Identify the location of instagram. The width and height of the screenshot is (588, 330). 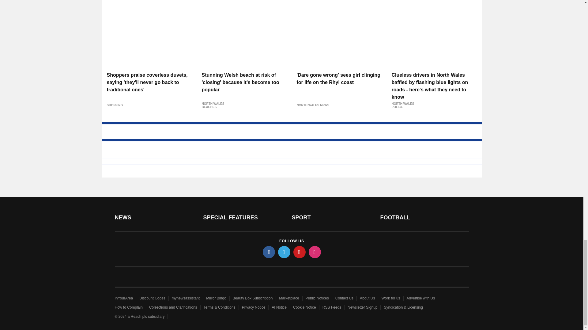
(315, 252).